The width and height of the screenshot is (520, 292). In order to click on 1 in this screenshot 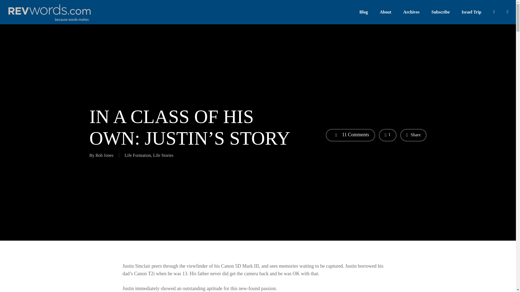, I will do `click(388, 135)`.